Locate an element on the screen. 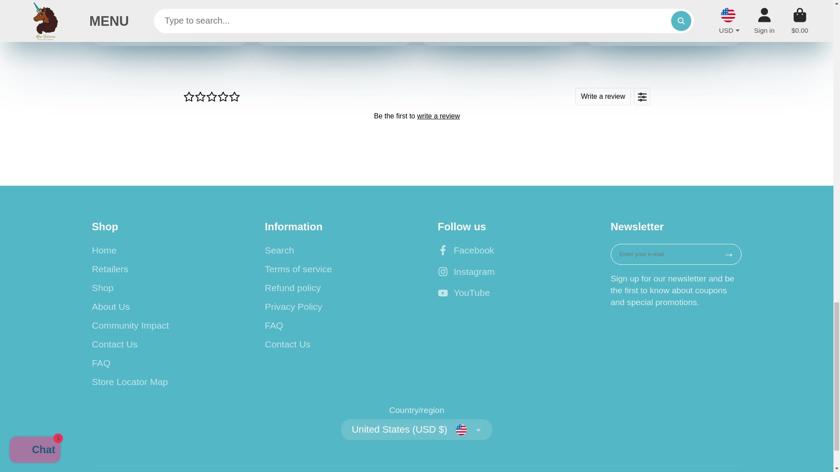 This screenshot has width=840, height=472. Afro Unicorn Iron On DTF Transfers is located at coordinates (663, 23).